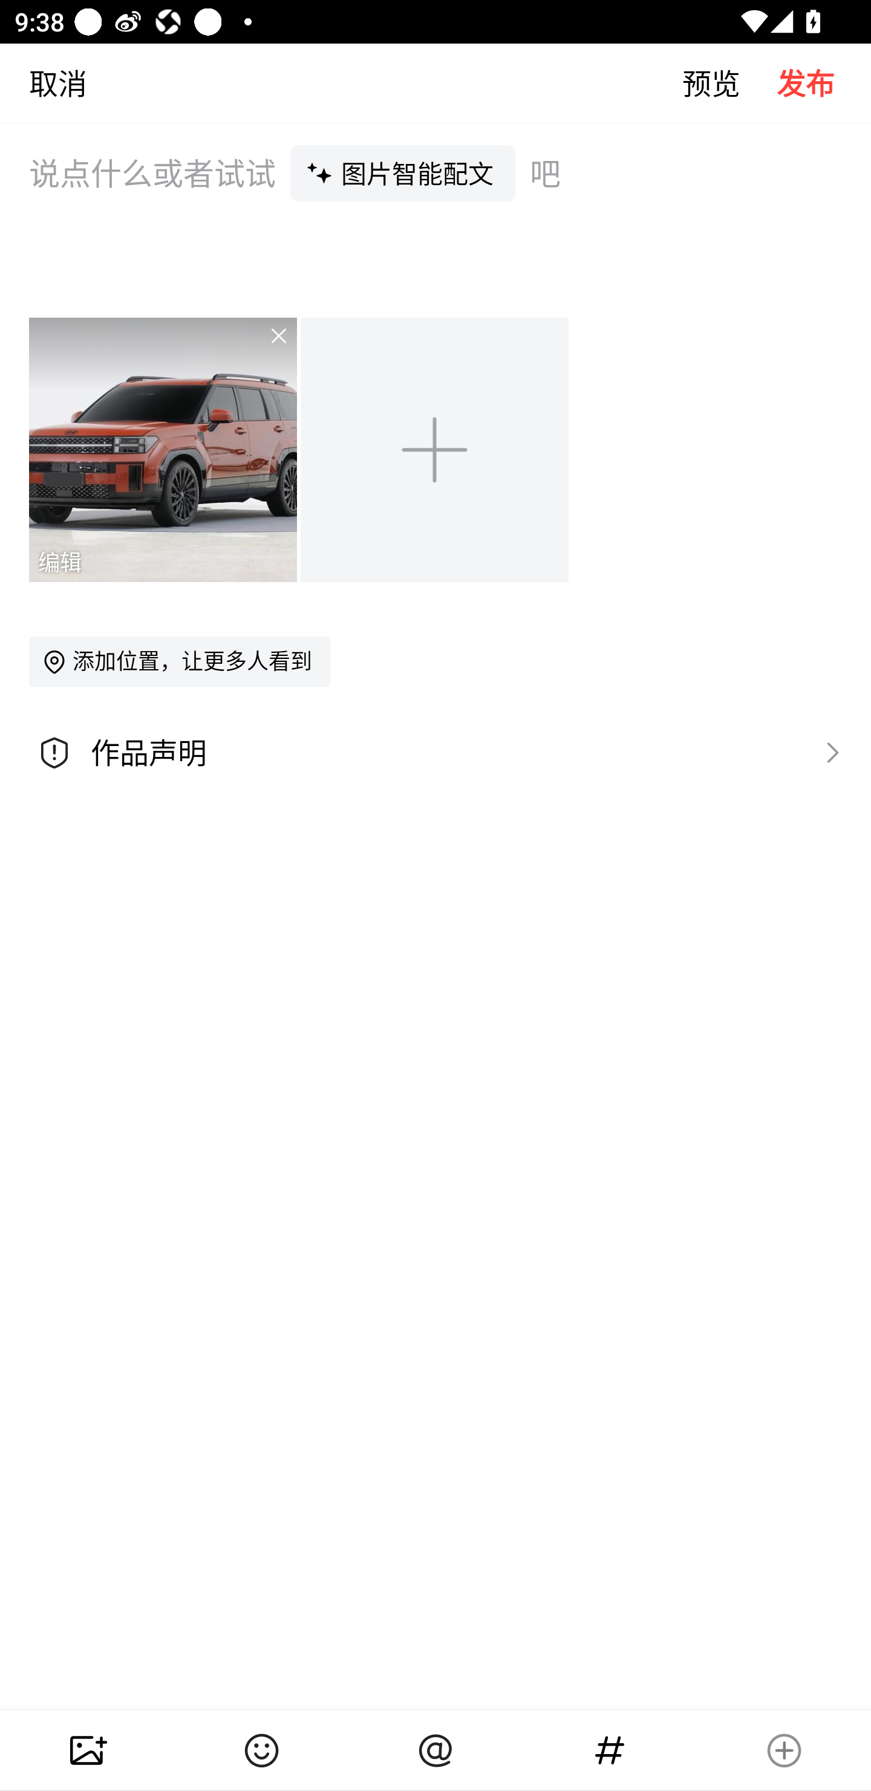 The height and width of the screenshot is (1791, 871). What do you see at coordinates (729, 82) in the screenshot?
I see `预览` at bounding box center [729, 82].